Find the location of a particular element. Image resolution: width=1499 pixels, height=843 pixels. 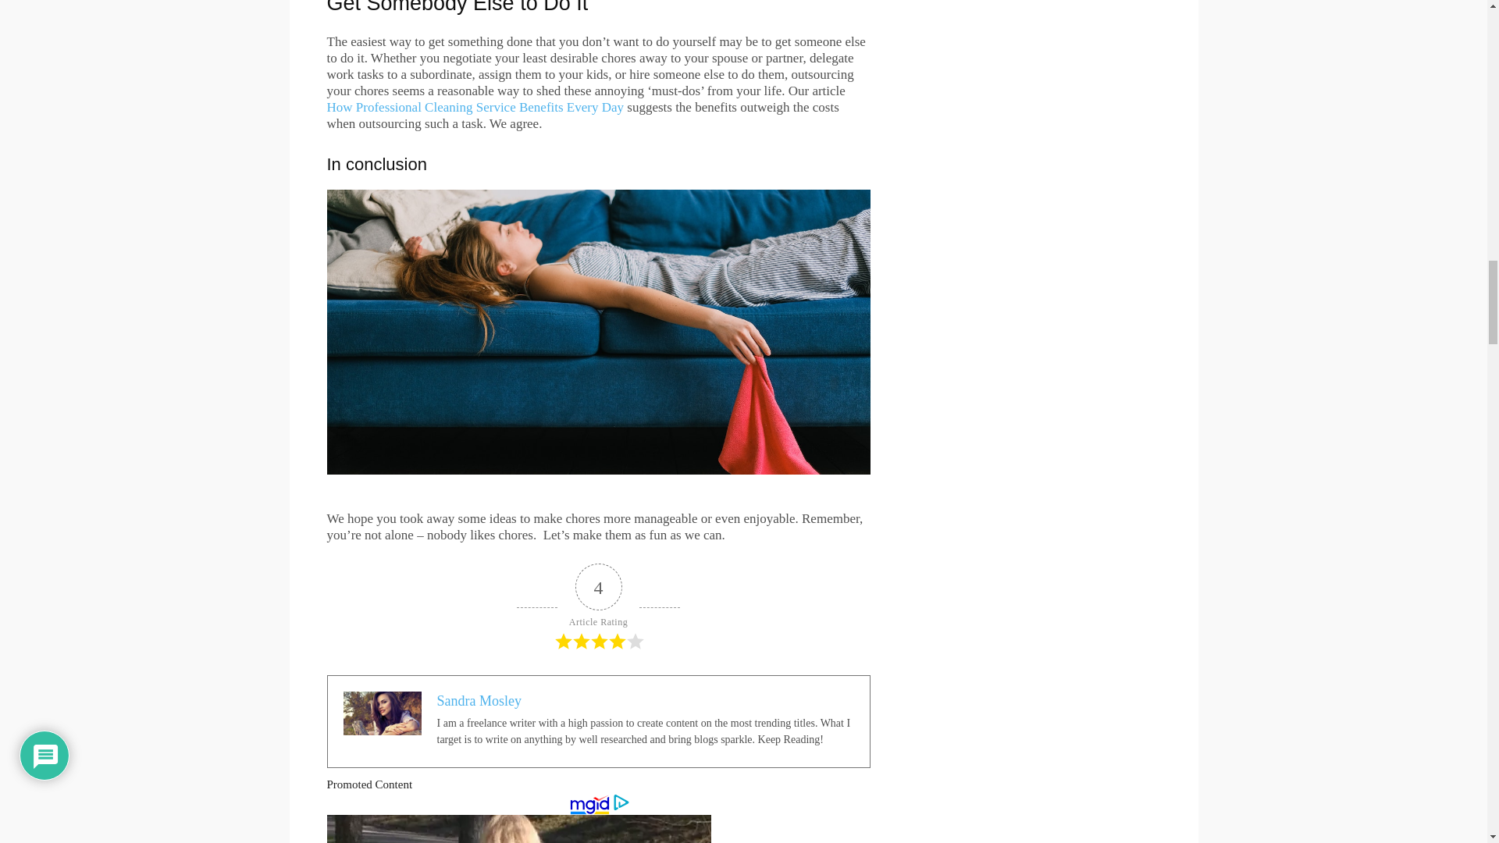

Sandra Mosley is located at coordinates (479, 701).